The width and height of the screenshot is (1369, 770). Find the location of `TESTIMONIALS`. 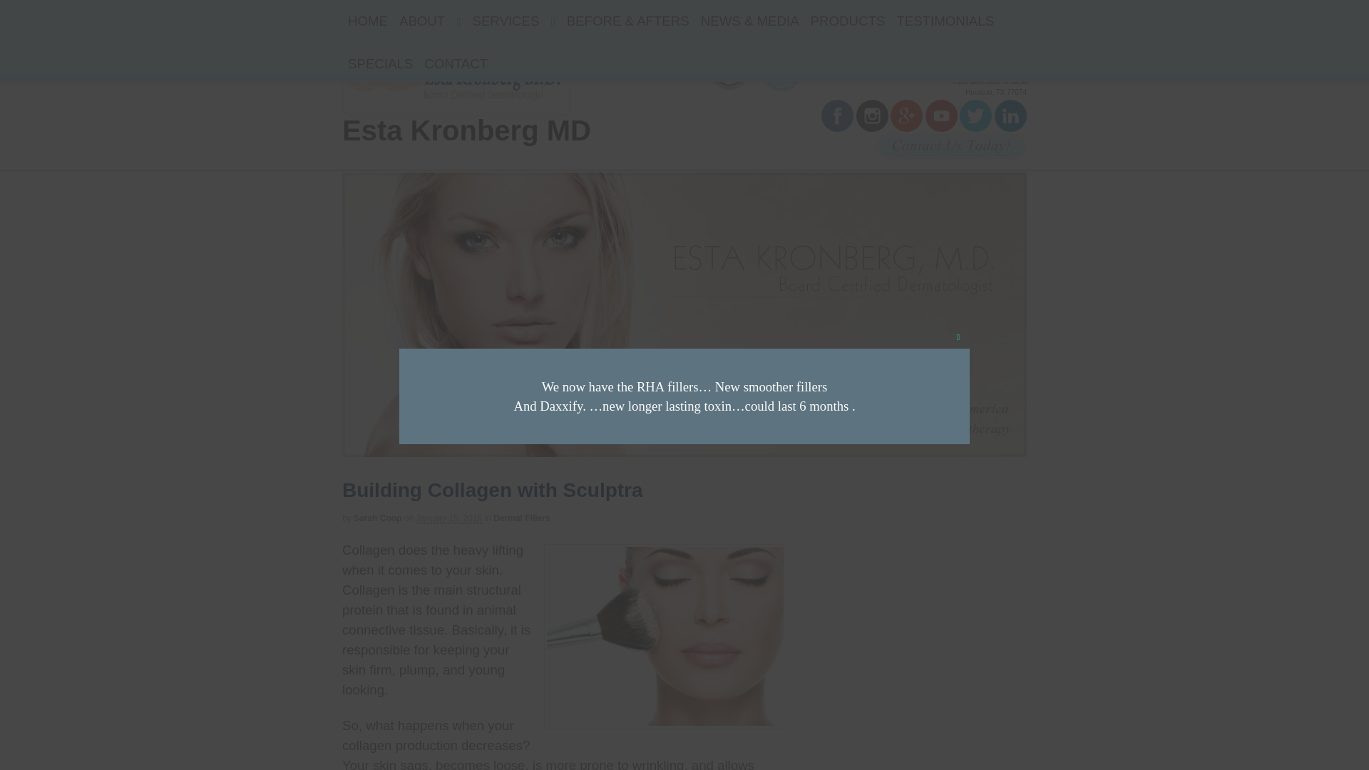

TESTIMONIALS is located at coordinates (945, 21).